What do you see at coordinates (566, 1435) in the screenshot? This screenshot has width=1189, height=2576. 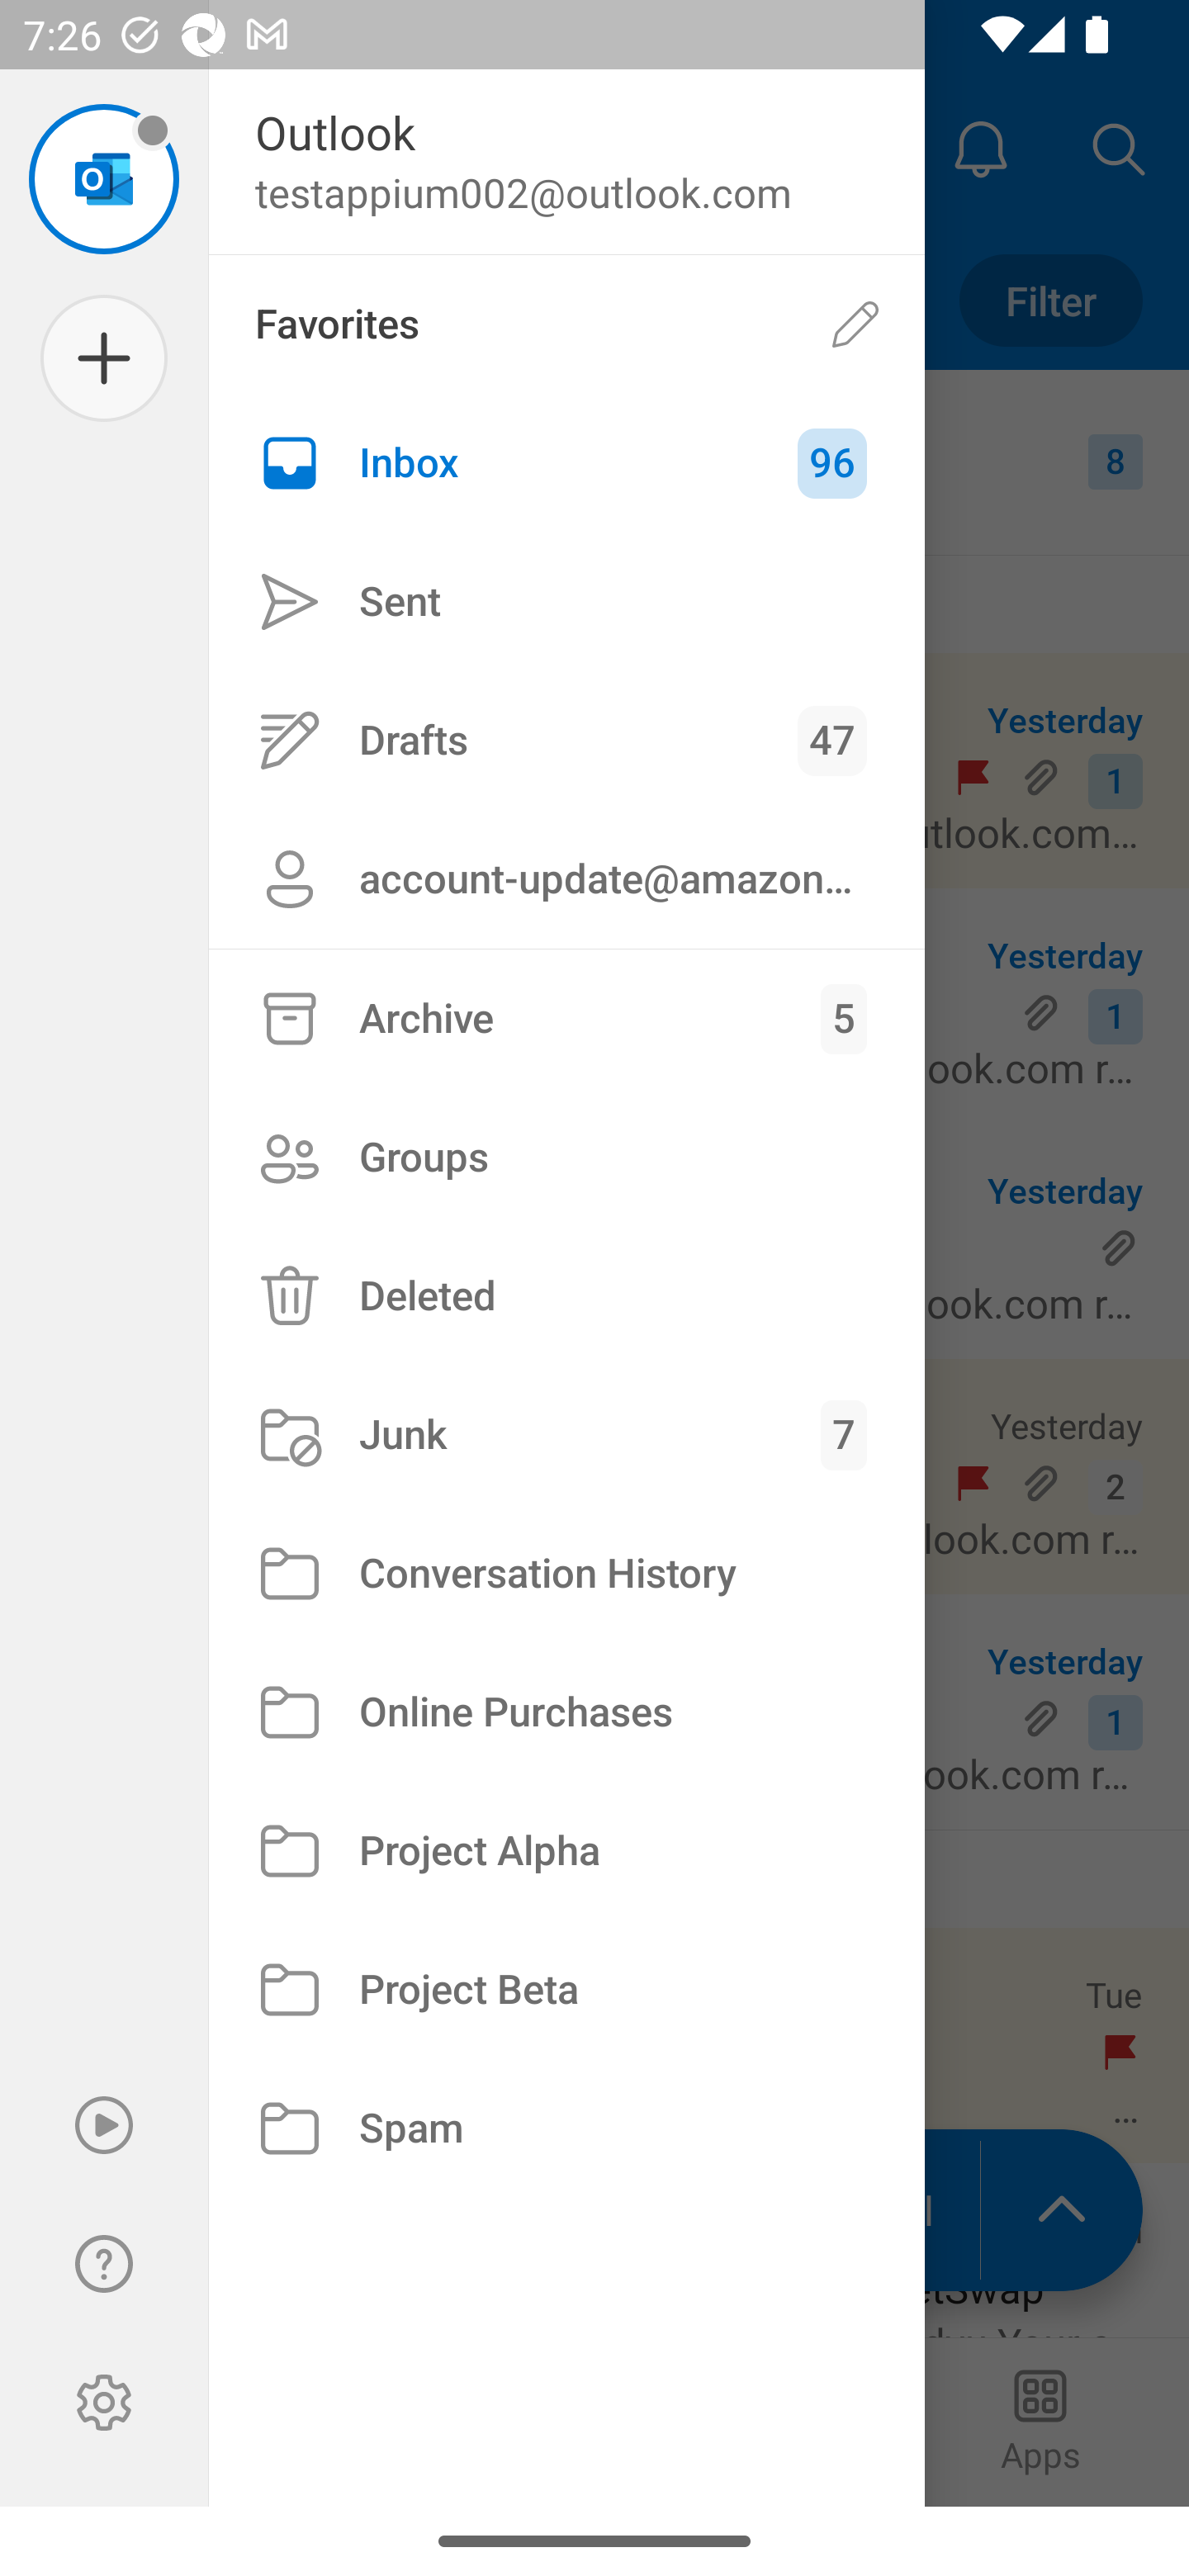 I see `Junk Junk, 5 of 10, level 1, 7 unread emails` at bounding box center [566, 1435].